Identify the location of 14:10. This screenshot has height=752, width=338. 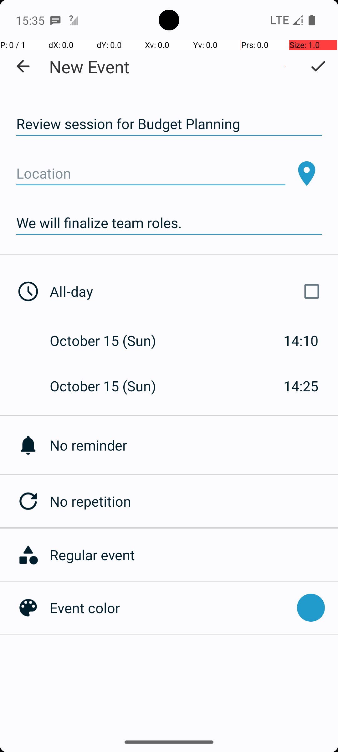
(301, 340).